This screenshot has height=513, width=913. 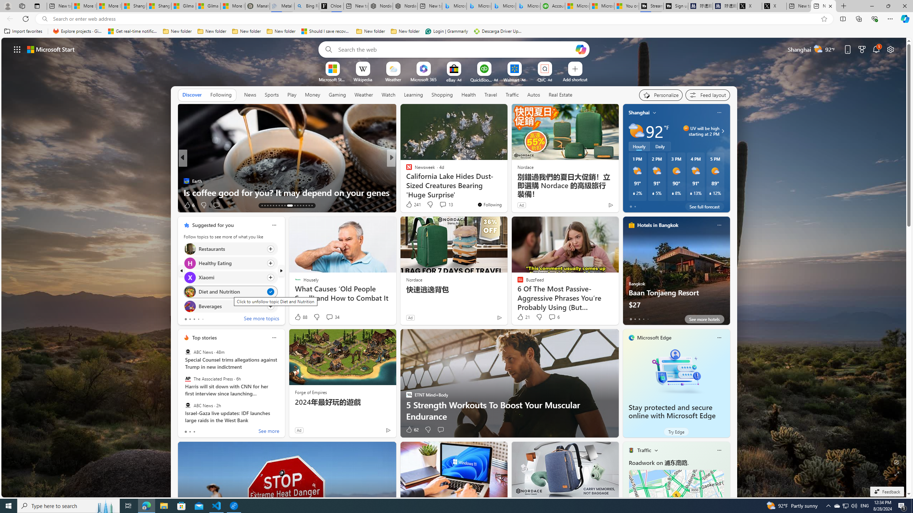 I want to click on Following, so click(x=221, y=95).